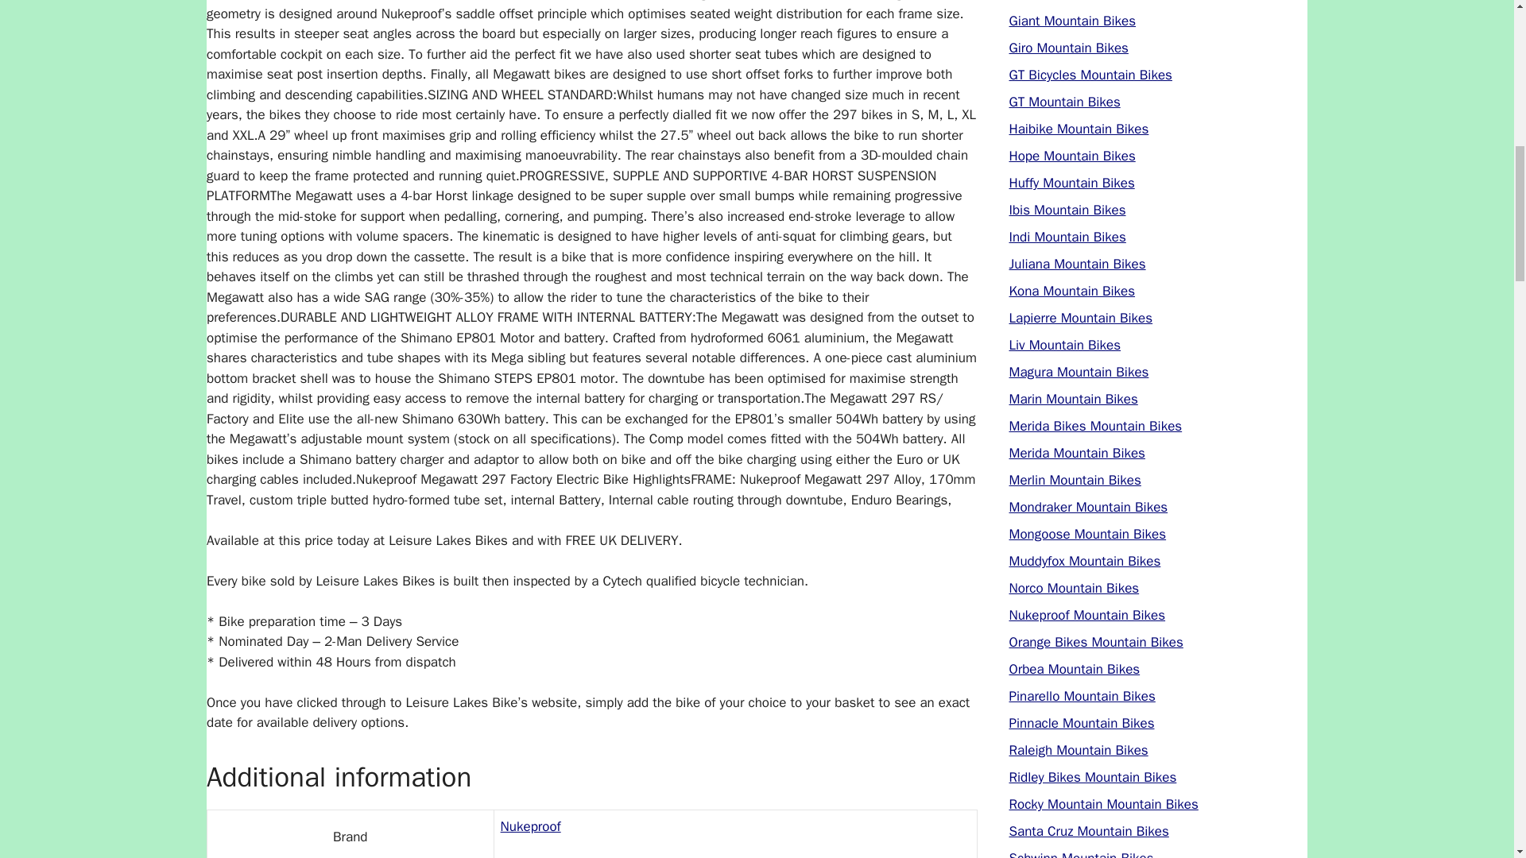 The image size is (1526, 858). Describe the element at coordinates (531, 826) in the screenshot. I see `Nukeproof` at that location.